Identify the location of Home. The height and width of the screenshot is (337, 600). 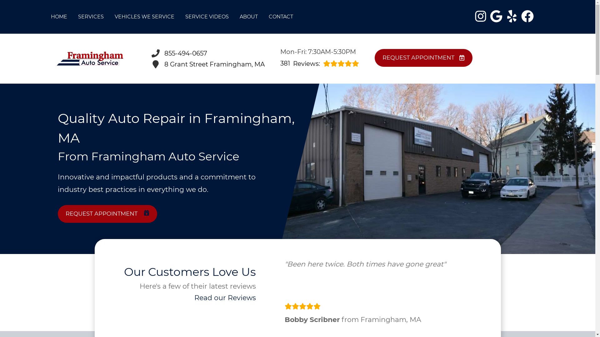
(58, 17).